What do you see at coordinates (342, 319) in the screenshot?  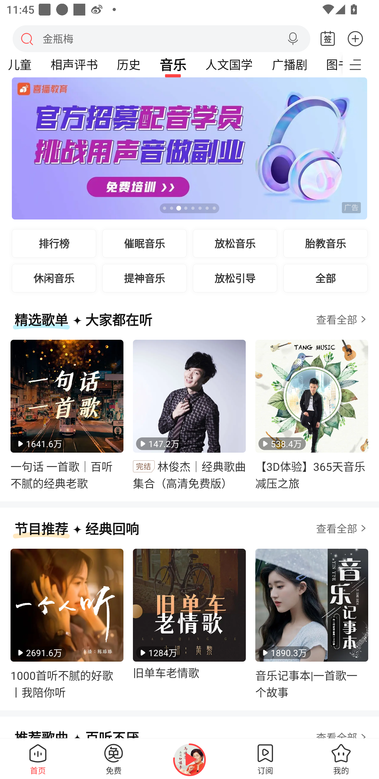 I see `查看全部` at bounding box center [342, 319].